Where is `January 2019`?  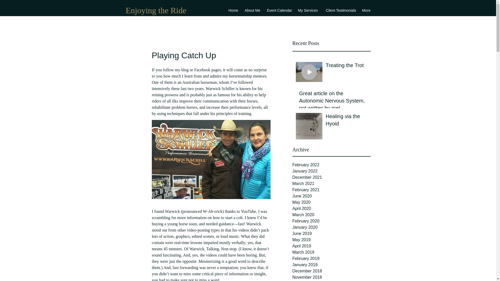
January 2019 is located at coordinates (331, 265).